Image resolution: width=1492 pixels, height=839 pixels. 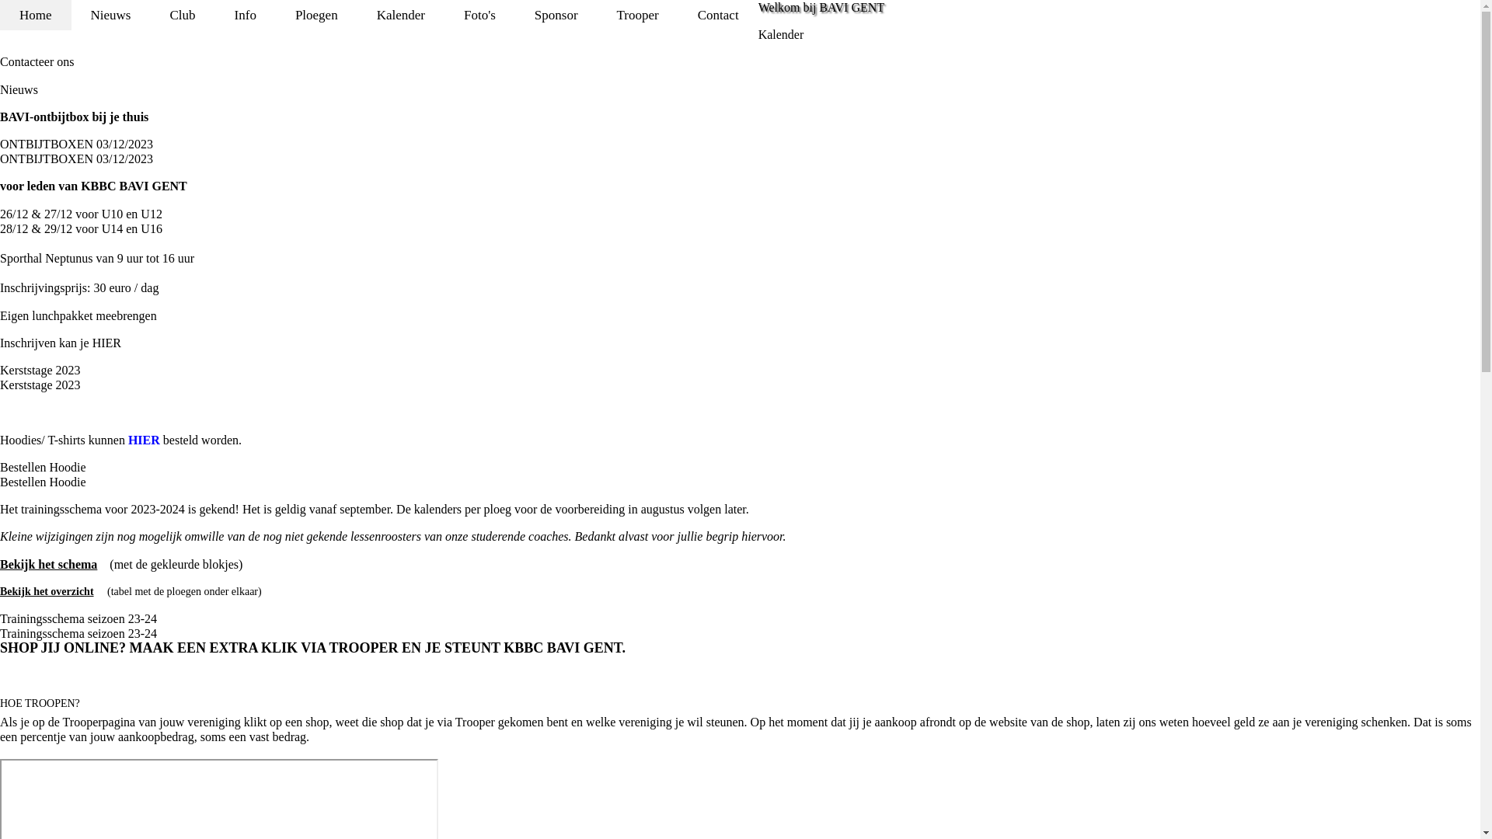 What do you see at coordinates (145, 440) in the screenshot?
I see `HIER` at bounding box center [145, 440].